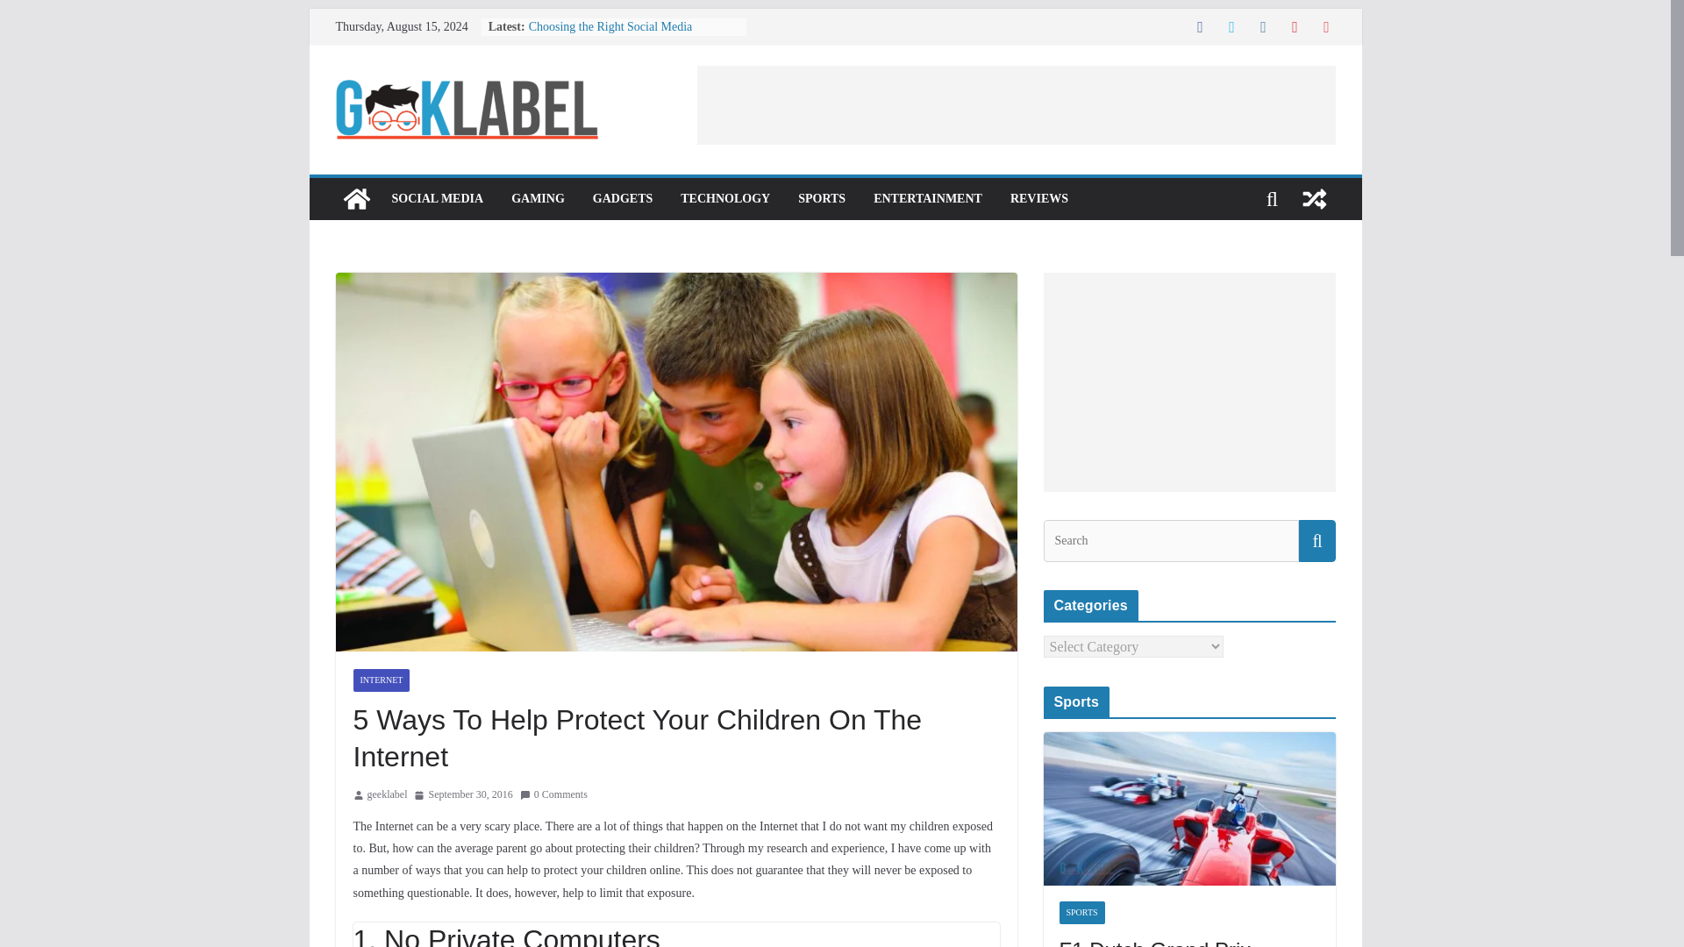  What do you see at coordinates (463, 795) in the screenshot?
I see `1:52 pm` at bounding box center [463, 795].